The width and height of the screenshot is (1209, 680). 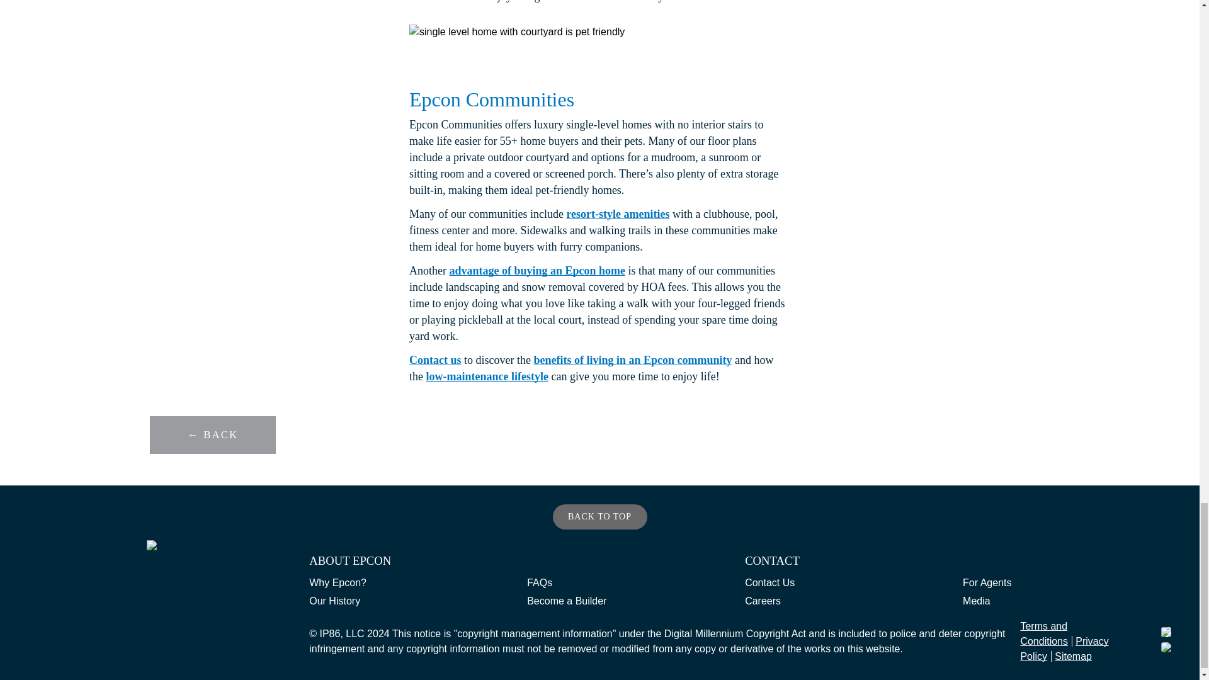 I want to click on For Agents, so click(x=986, y=584).